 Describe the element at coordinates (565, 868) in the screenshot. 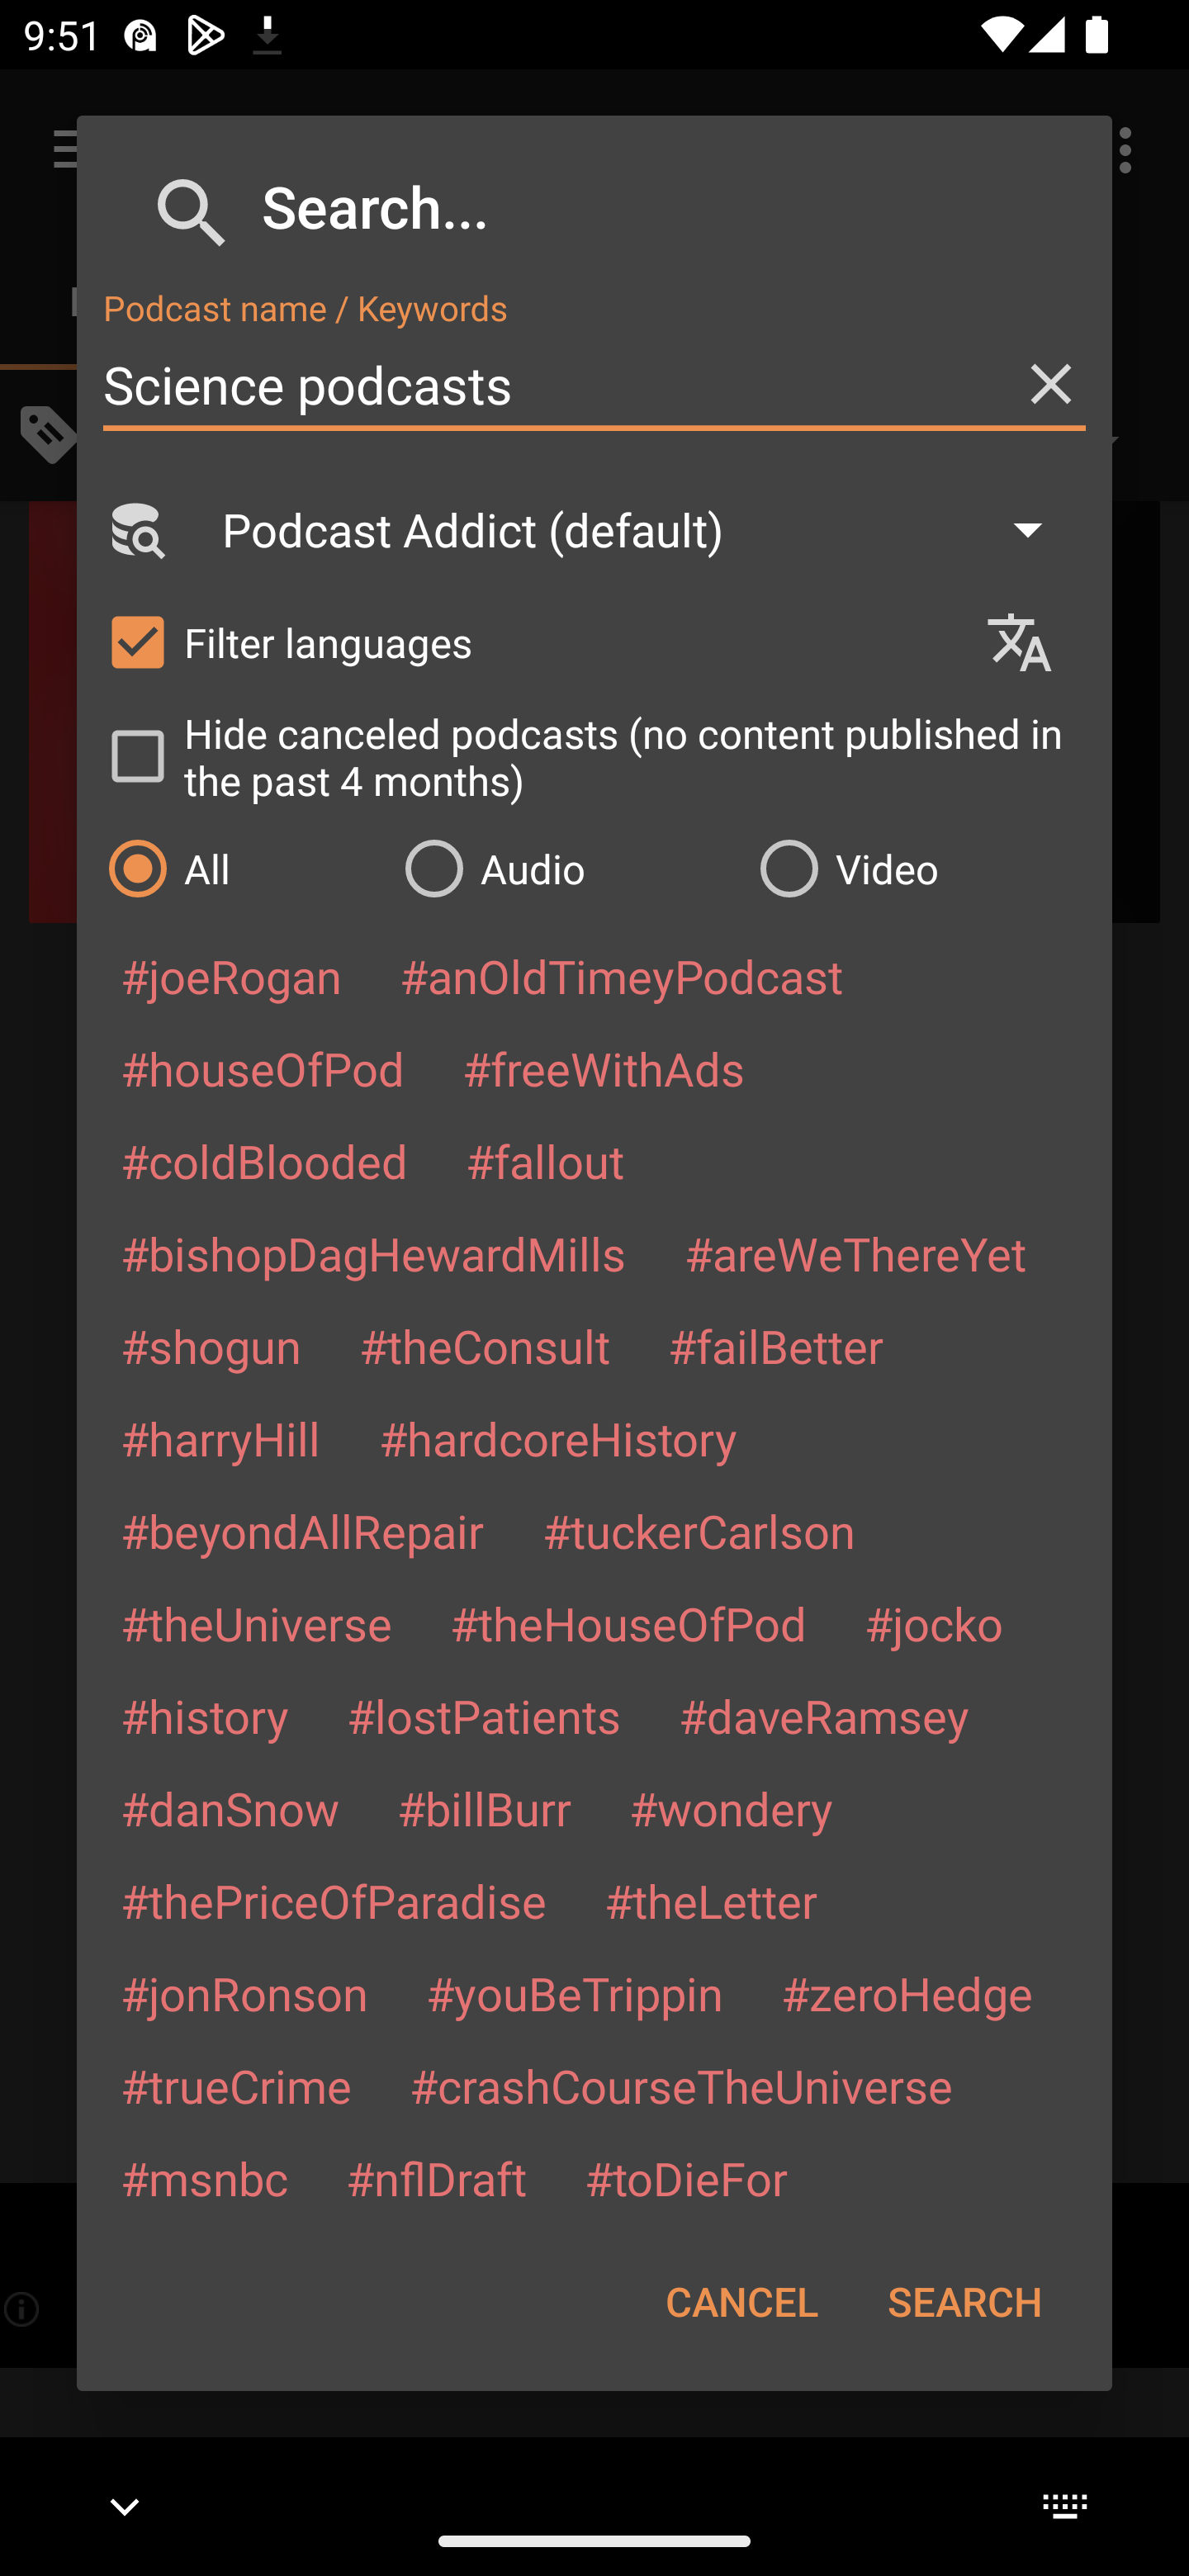

I see `Audio` at that location.